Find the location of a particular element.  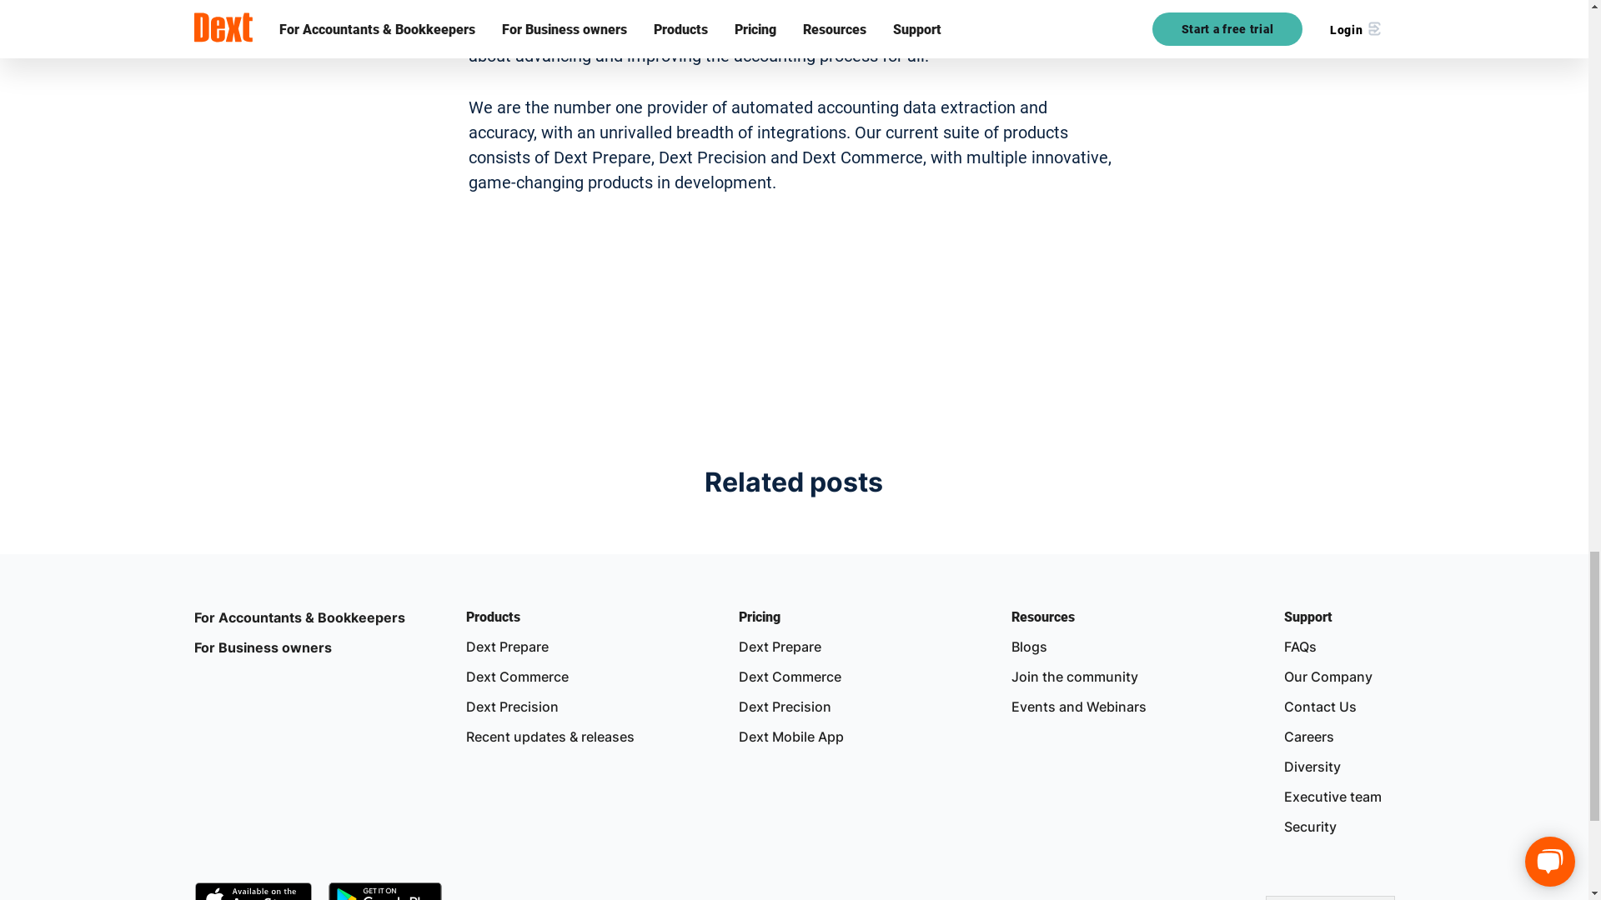

Dext Prepare is located at coordinates (507, 647).